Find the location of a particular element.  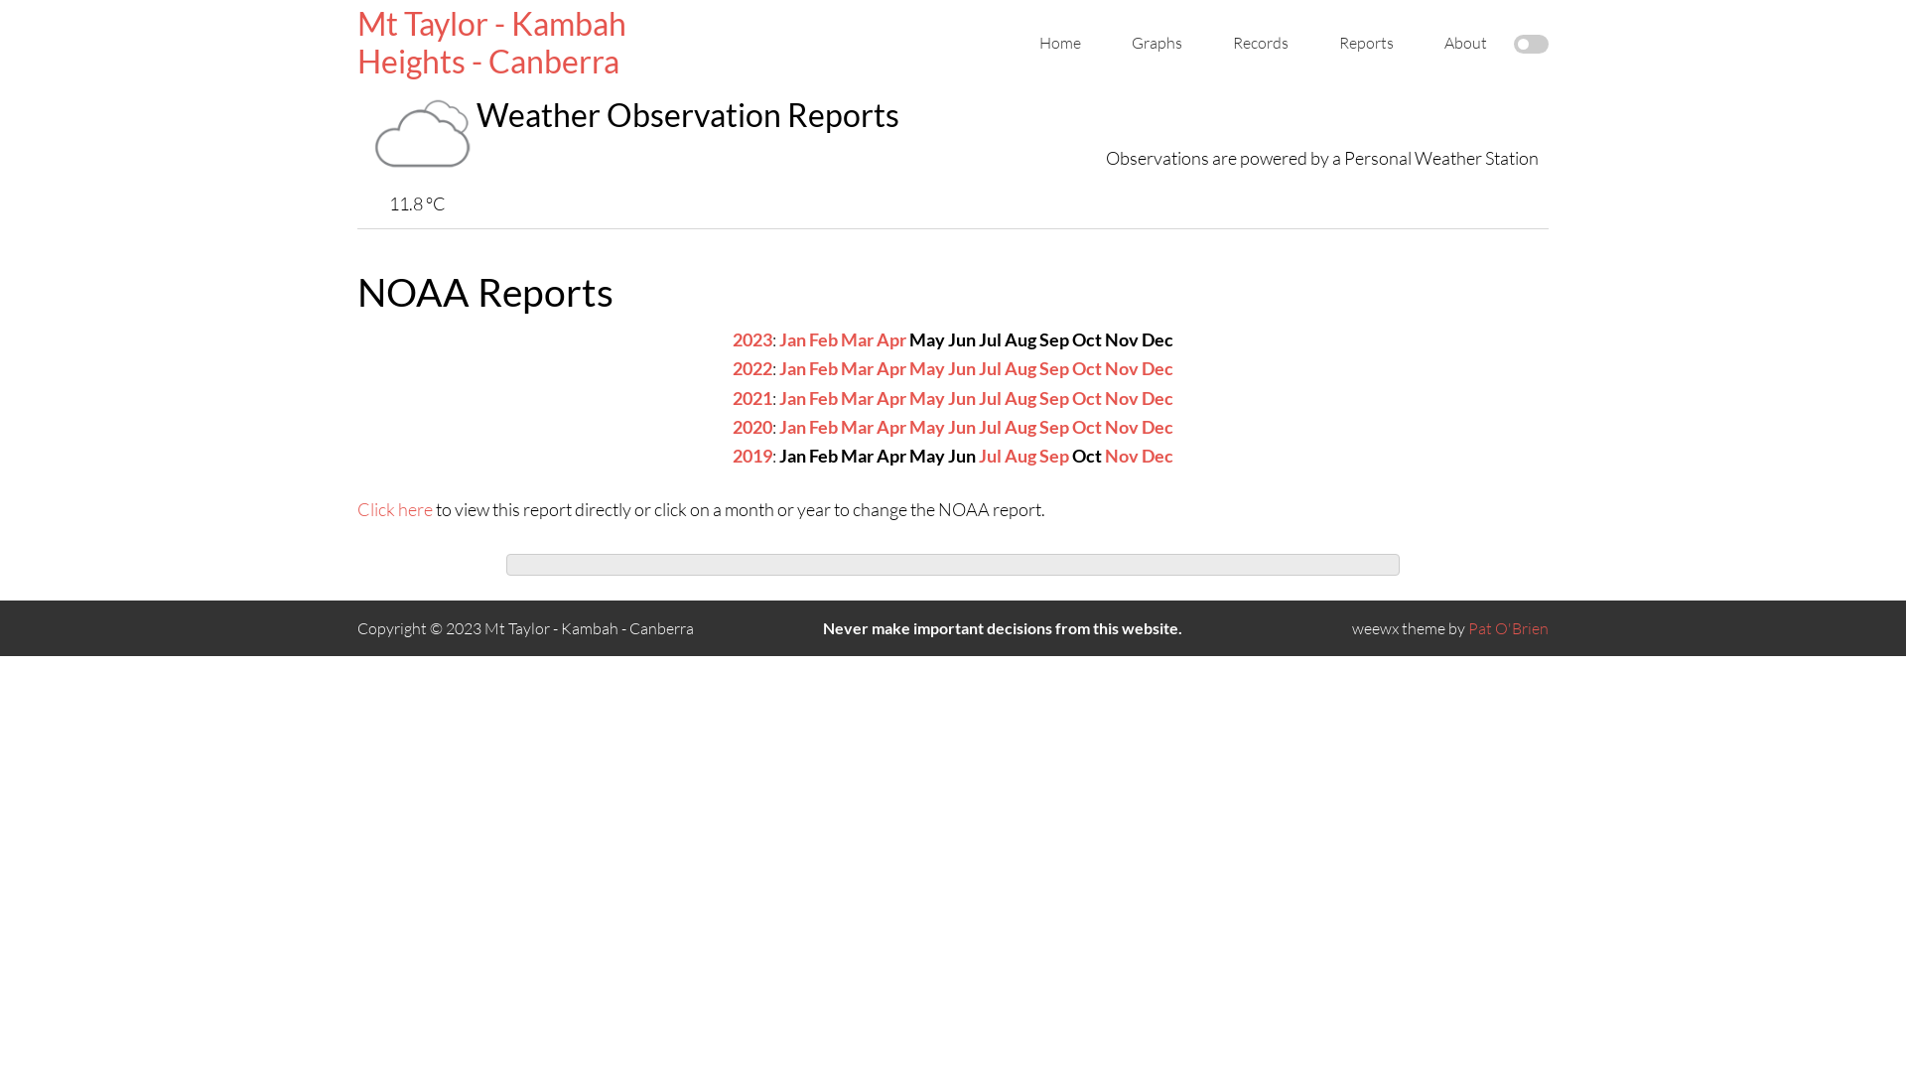

Home is located at coordinates (1060, 43).